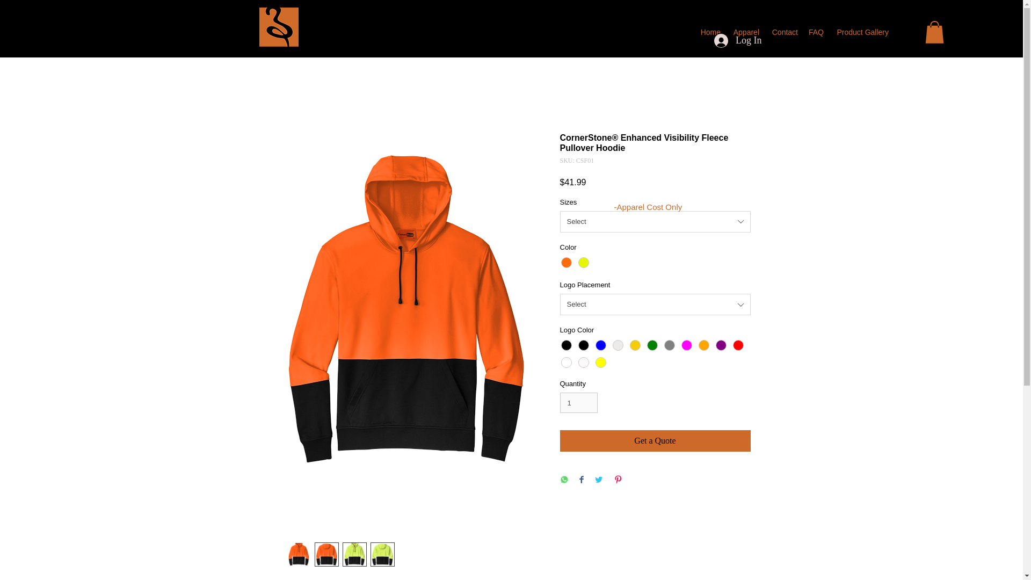 The width and height of the screenshot is (1031, 580). What do you see at coordinates (860, 32) in the screenshot?
I see `Product Gallery` at bounding box center [860, 32].